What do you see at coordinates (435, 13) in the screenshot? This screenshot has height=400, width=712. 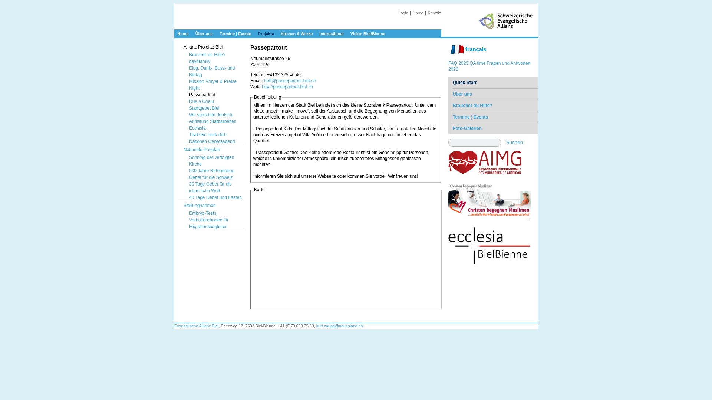 I see `Kontakt` at bounding box center [435, 13].